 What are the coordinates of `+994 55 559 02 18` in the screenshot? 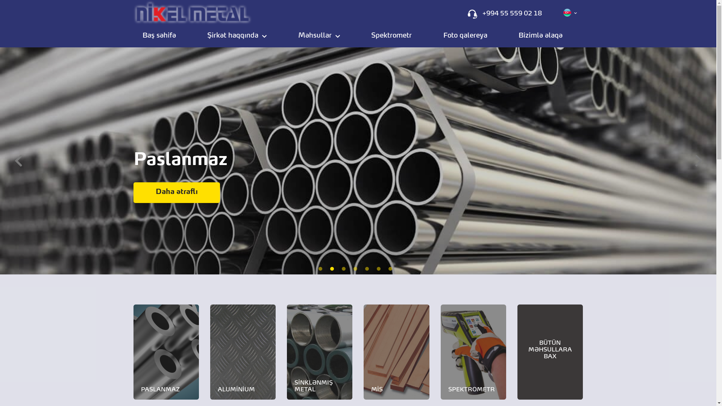 It's located at (512, 14).